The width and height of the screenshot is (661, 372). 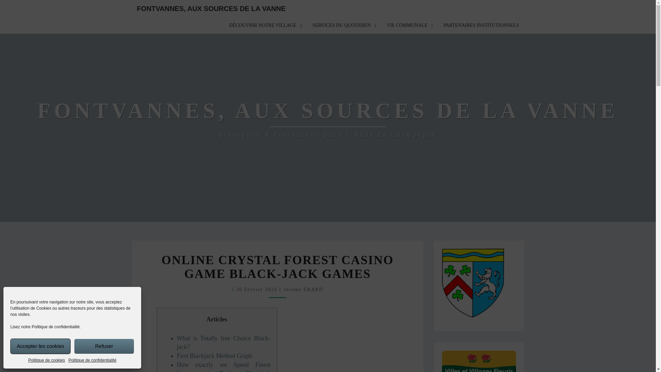 I want to click on PARTENAIRES INSTITUTIONNELS, so click(x=481, y=25).